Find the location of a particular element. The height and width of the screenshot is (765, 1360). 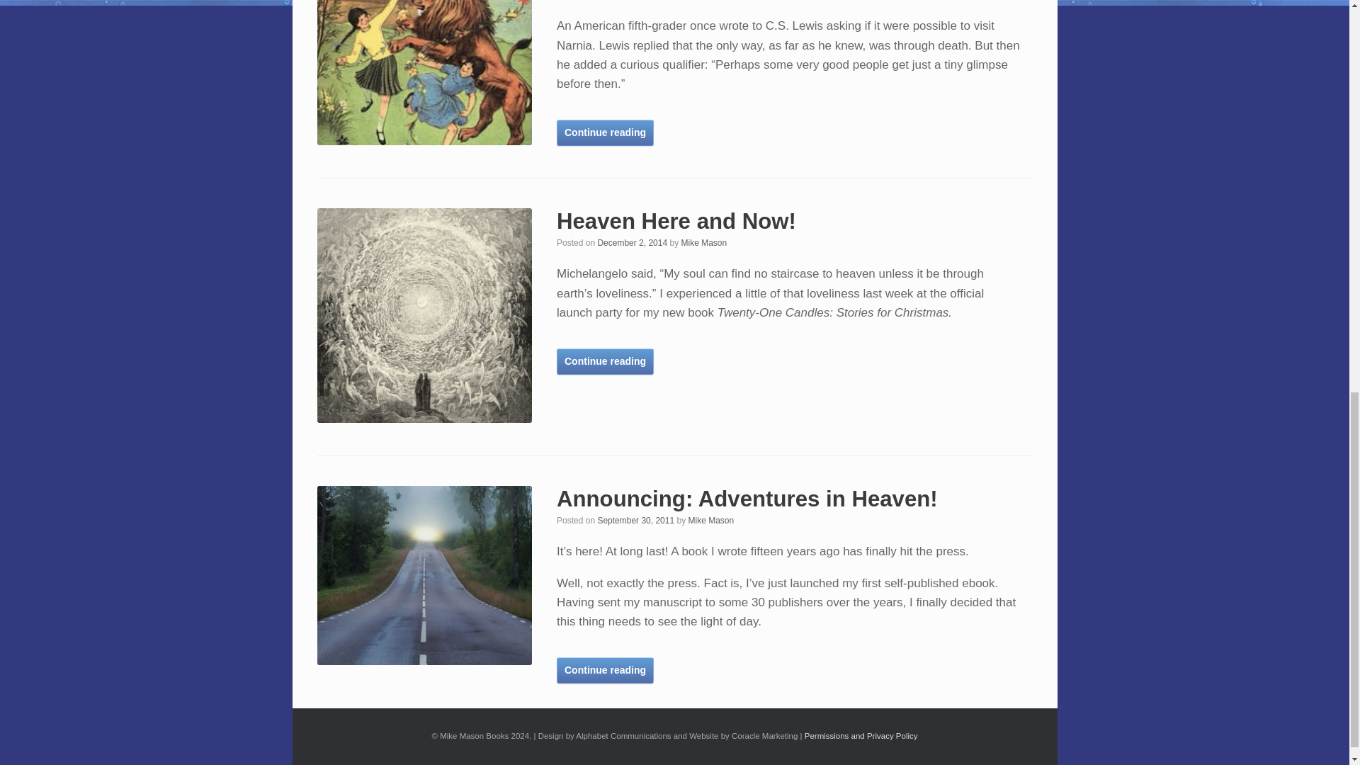

Heaven Here and Now! is located at coordinates (676, 221).